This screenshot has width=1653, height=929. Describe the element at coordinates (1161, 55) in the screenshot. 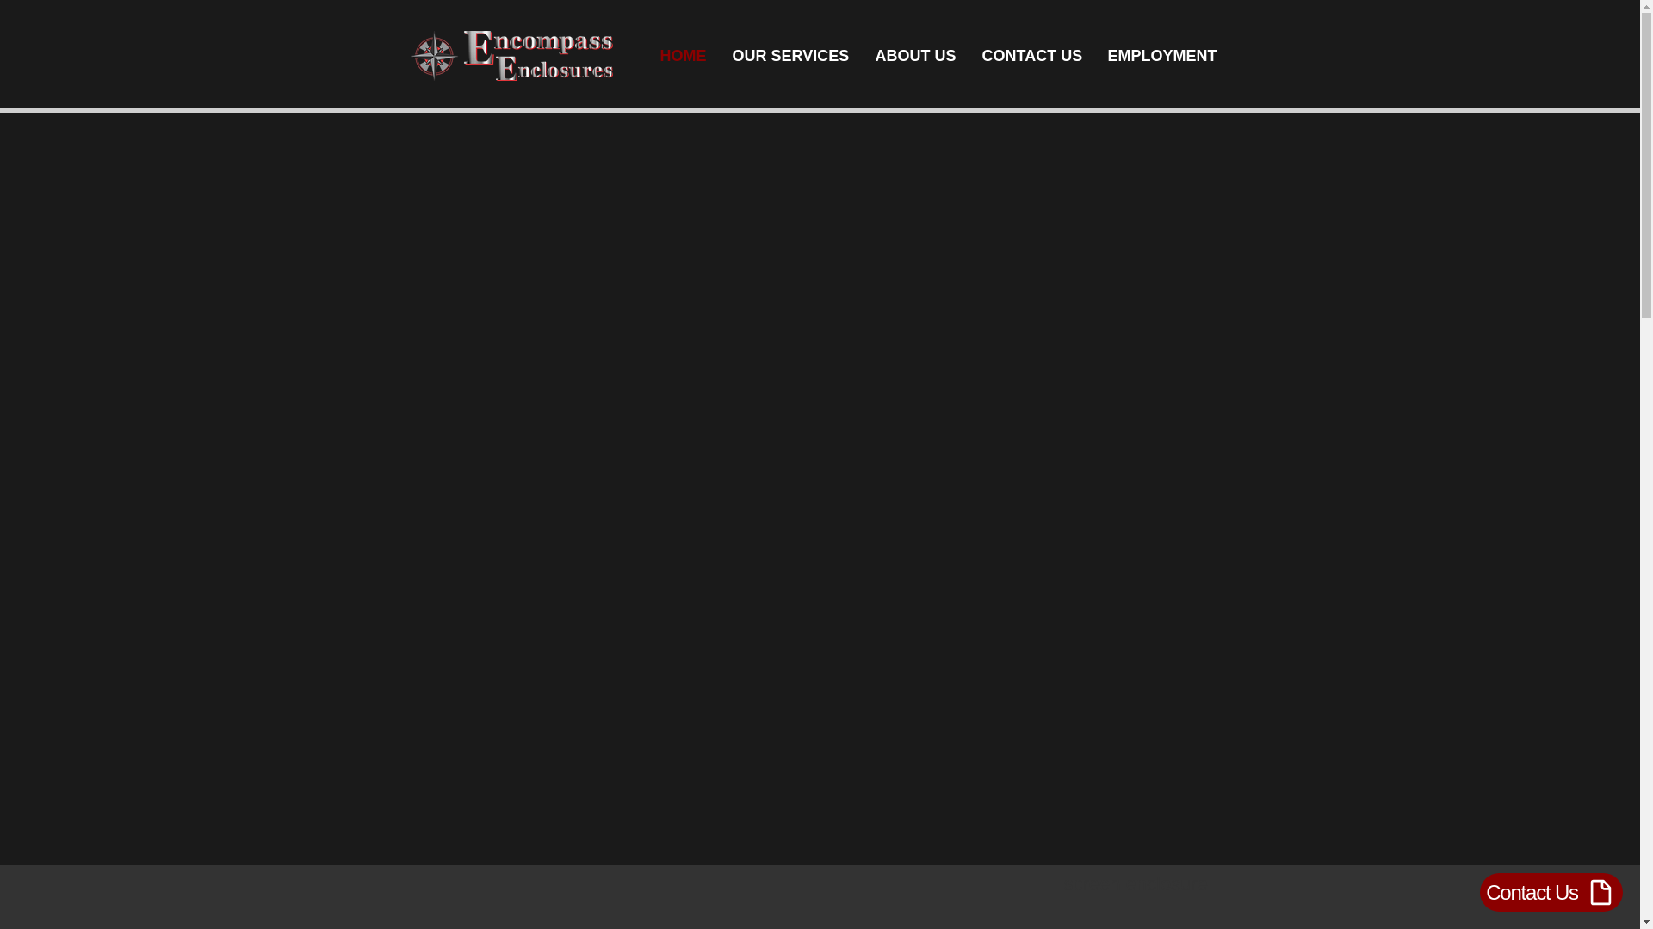

I see `EMPLOYMENT` at that location.